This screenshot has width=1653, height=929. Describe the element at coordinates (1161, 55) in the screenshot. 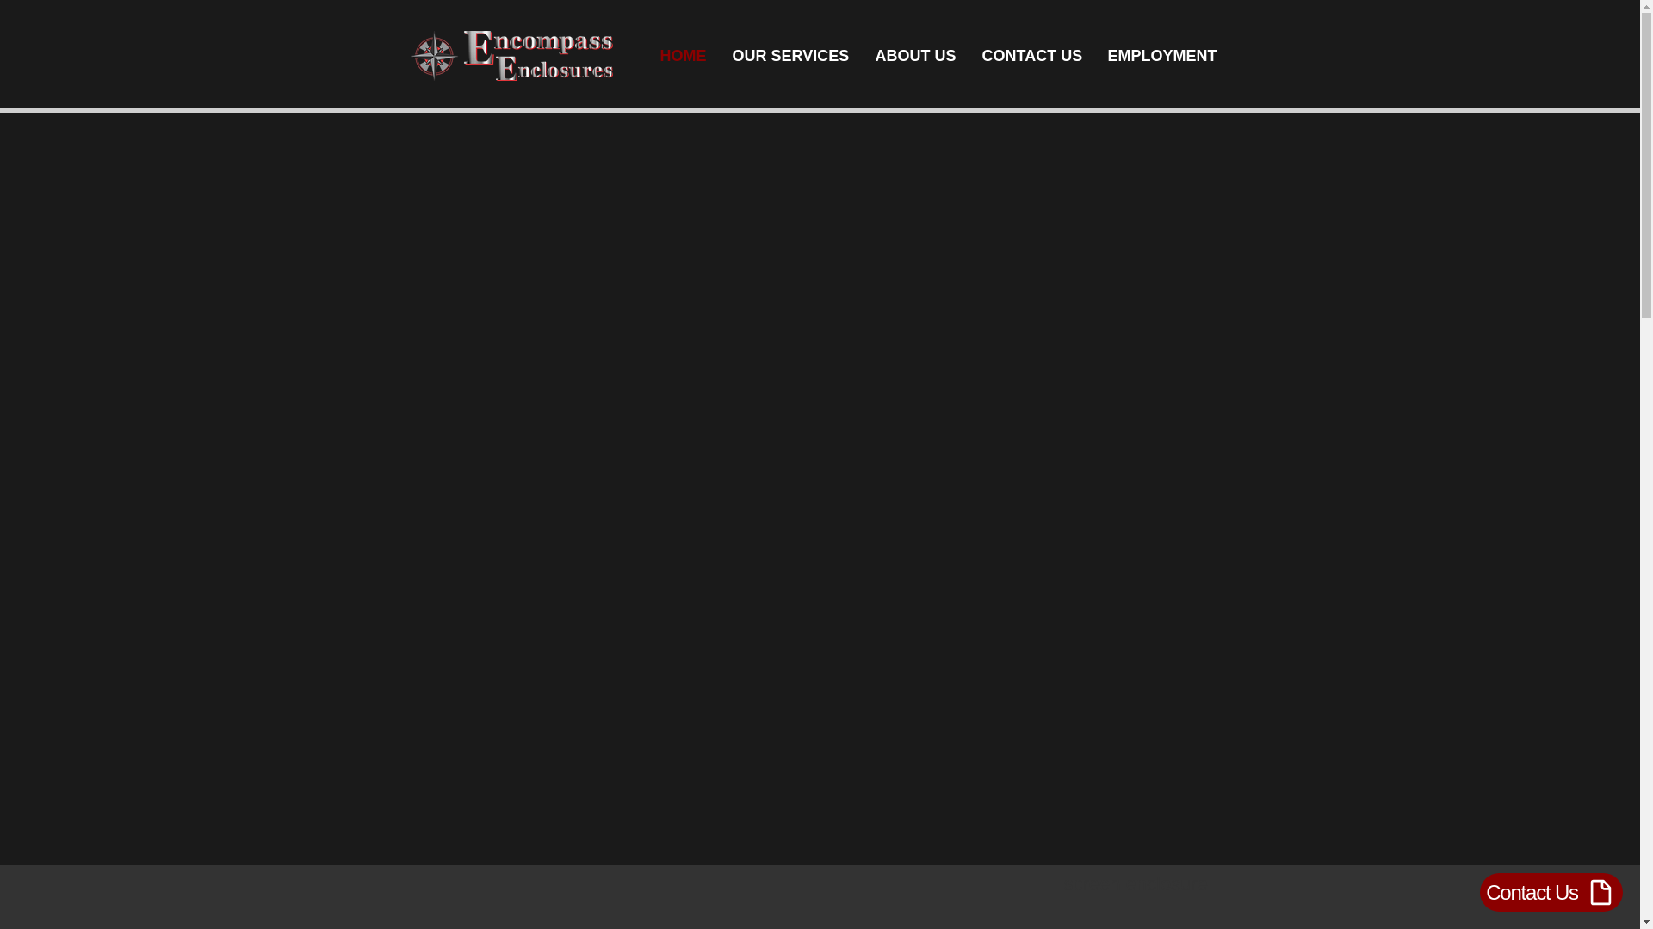

I see `EMPLOYMENT` at that location.